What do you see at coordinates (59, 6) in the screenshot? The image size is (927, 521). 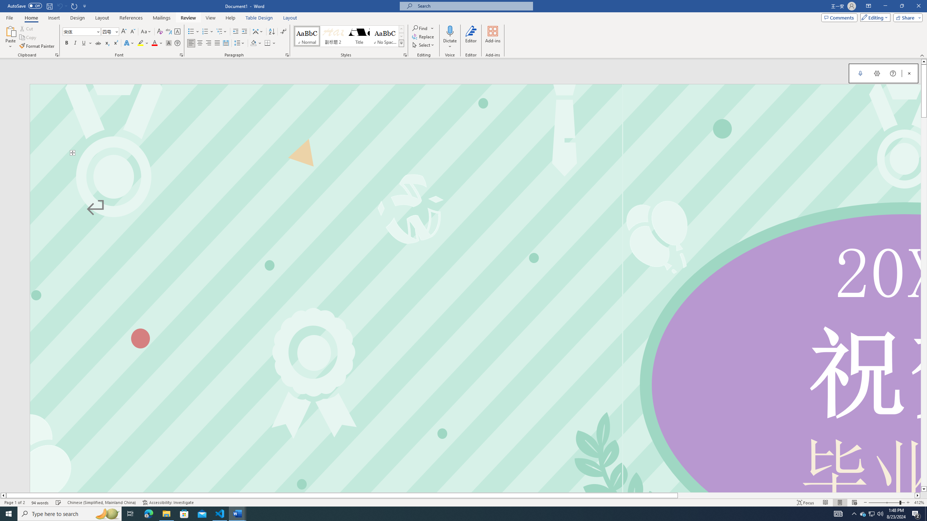 I see `Can't Undo` at bounding box center [59, 6].